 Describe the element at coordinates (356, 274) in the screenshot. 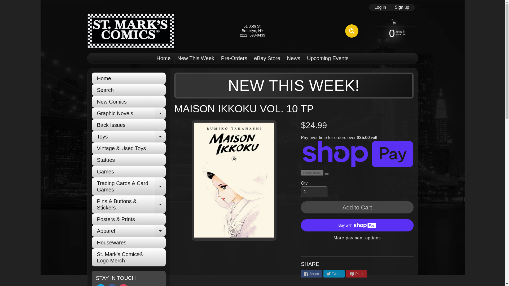

I see `Pin on Pinterest` at that location.